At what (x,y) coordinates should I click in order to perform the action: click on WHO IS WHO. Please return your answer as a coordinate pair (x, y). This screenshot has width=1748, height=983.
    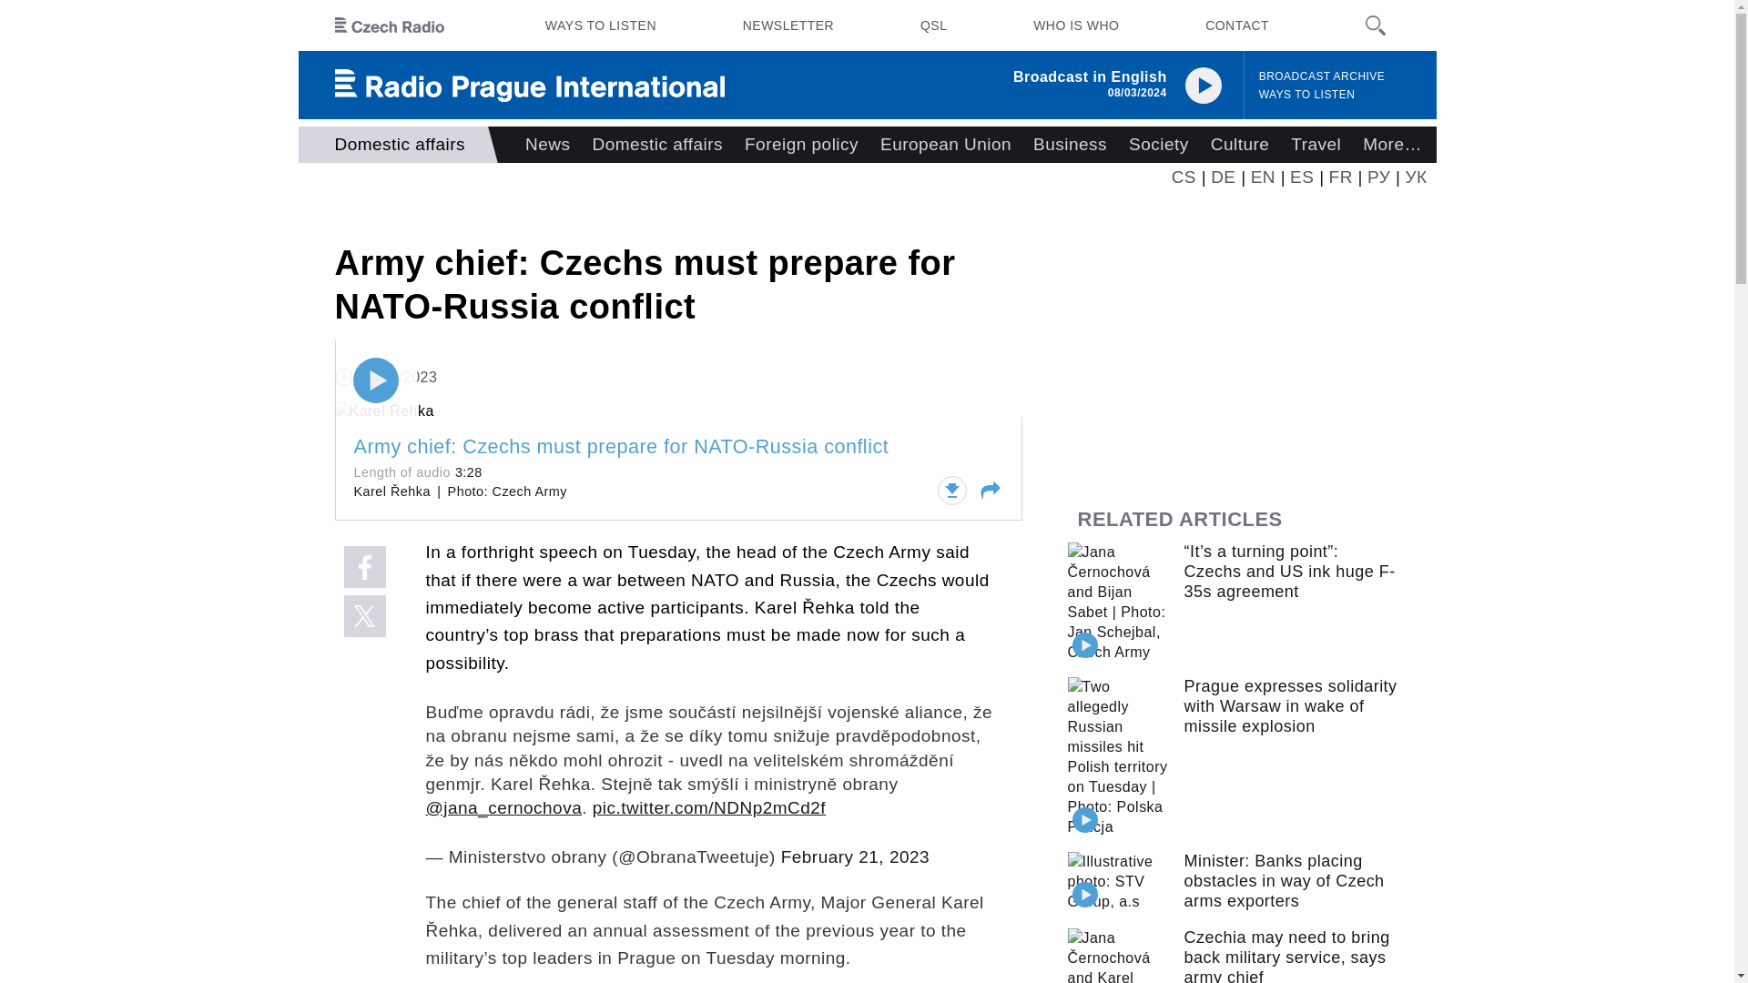
    Looking at the image, I should click on (1076, 25).